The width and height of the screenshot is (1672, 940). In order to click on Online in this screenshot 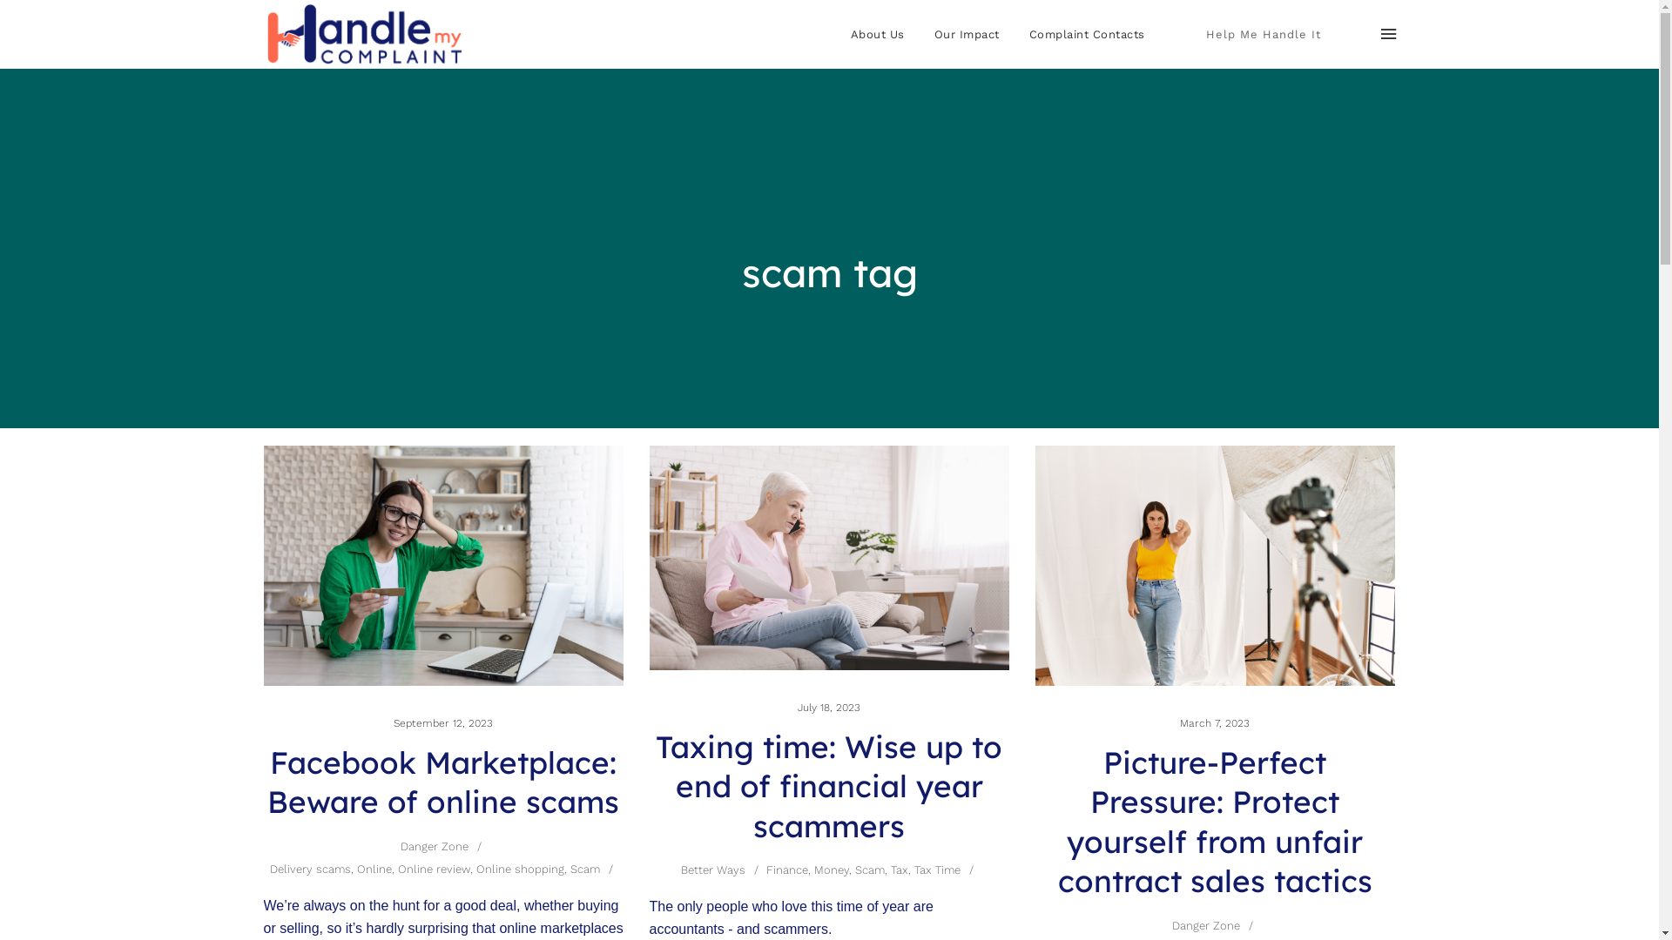, I will do `click(374, 869)`.